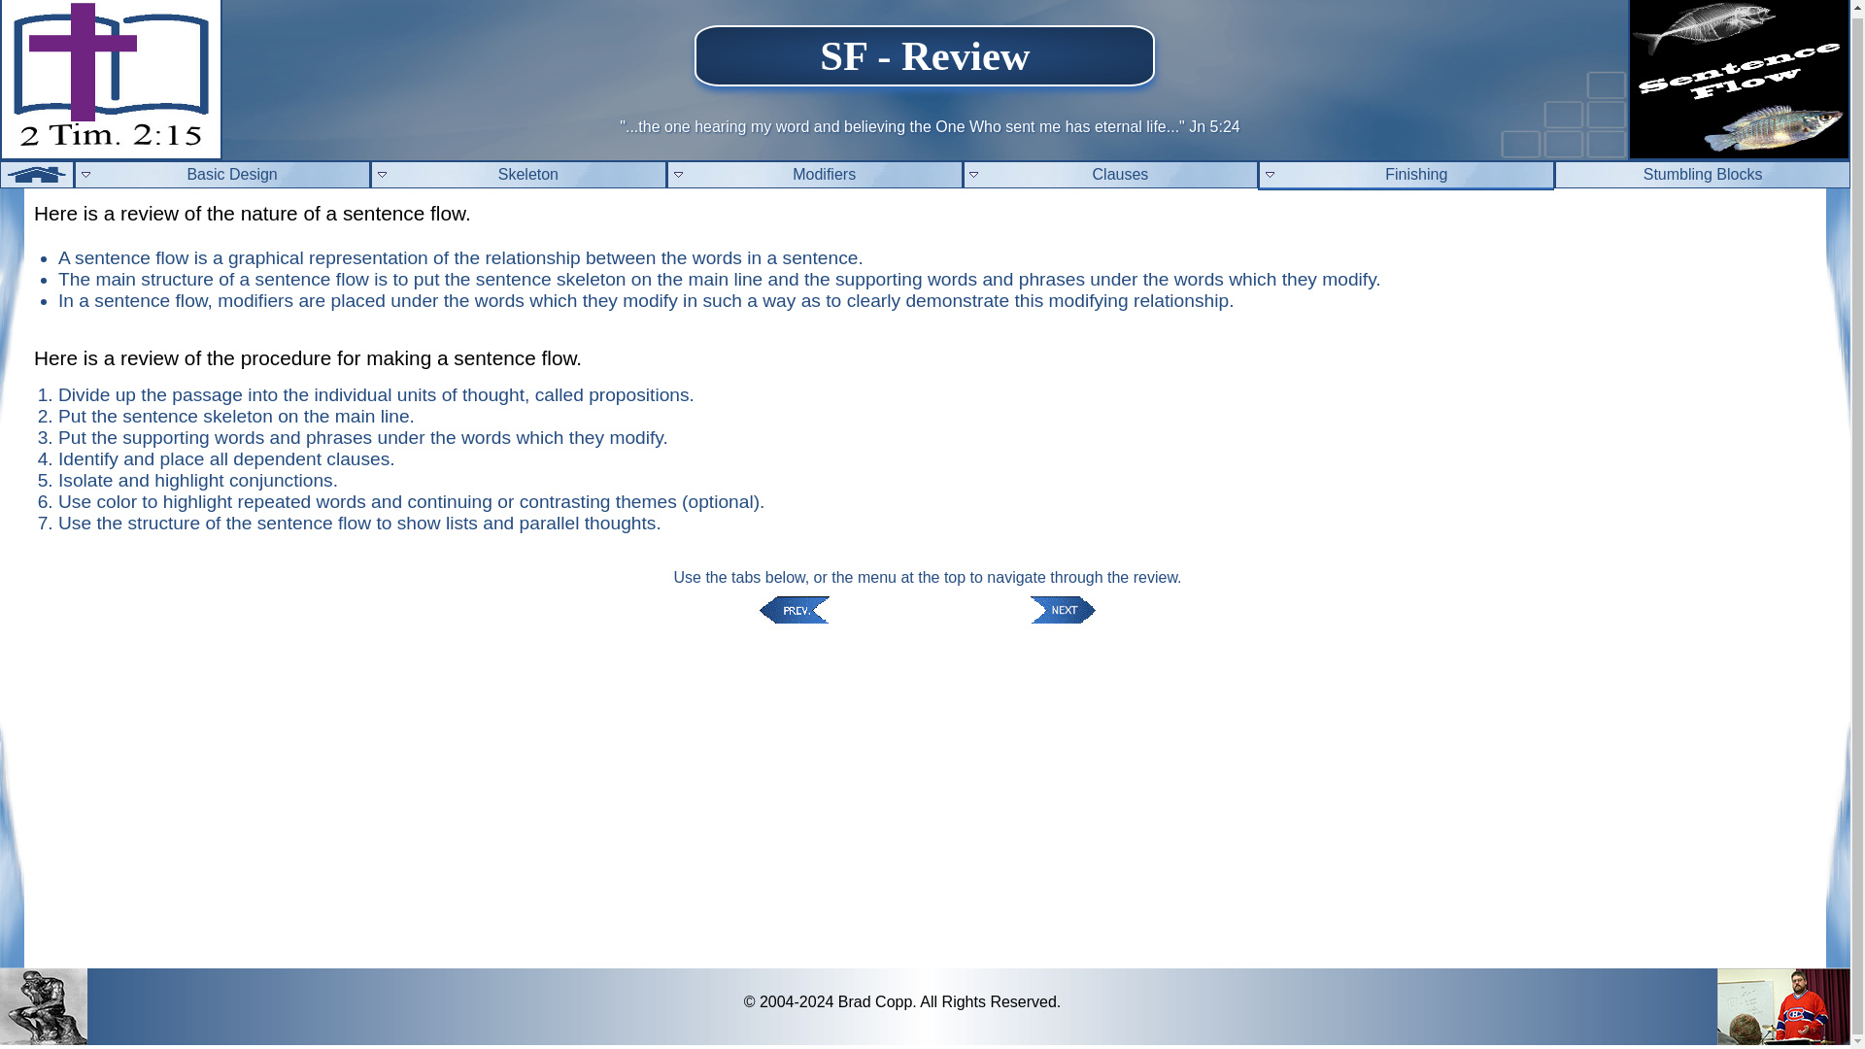 Image resolution: width=1865 pixels, height=1049 pixels. I want to click on Stumbling Blocks, so click(1702, 175).